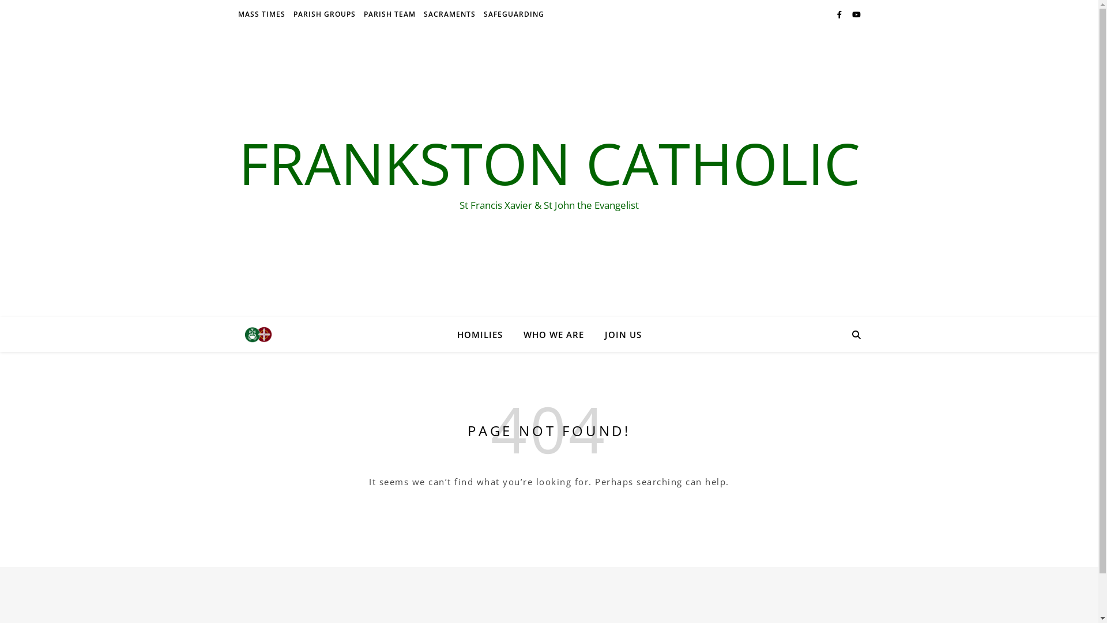  I want to click on HOMILIES, so click(484, 335).